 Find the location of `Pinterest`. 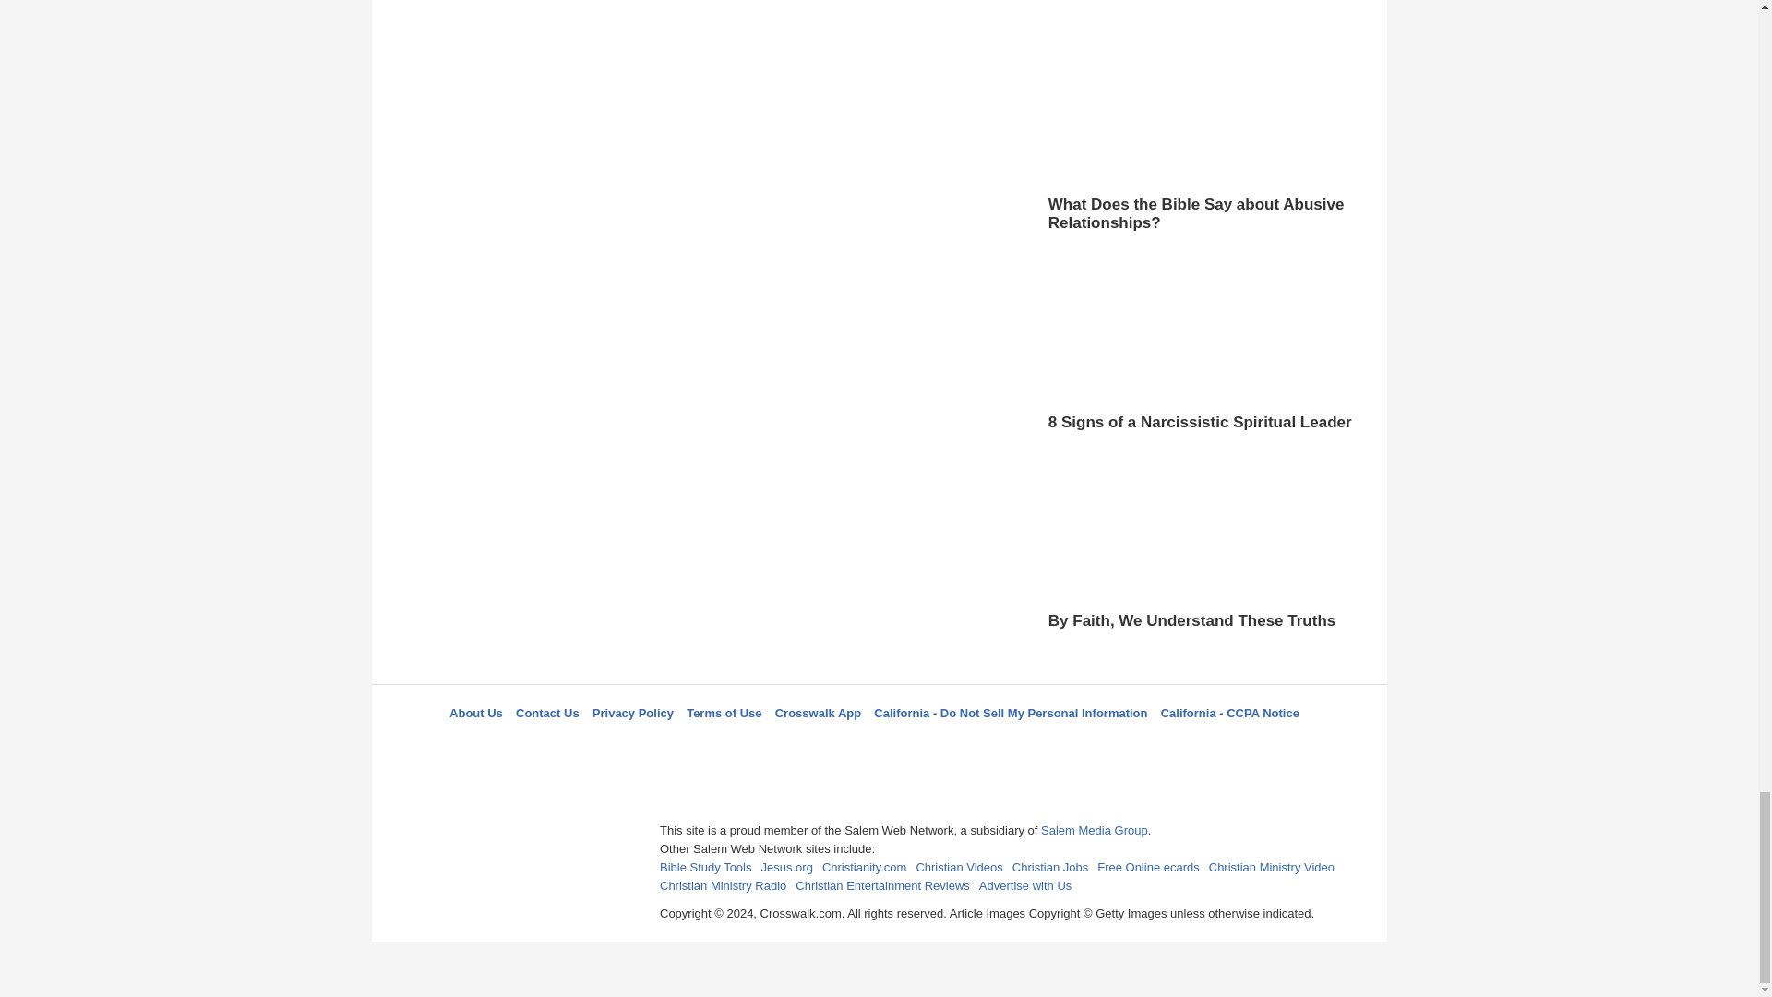

Pinterest is located at coordinates (922, 746).